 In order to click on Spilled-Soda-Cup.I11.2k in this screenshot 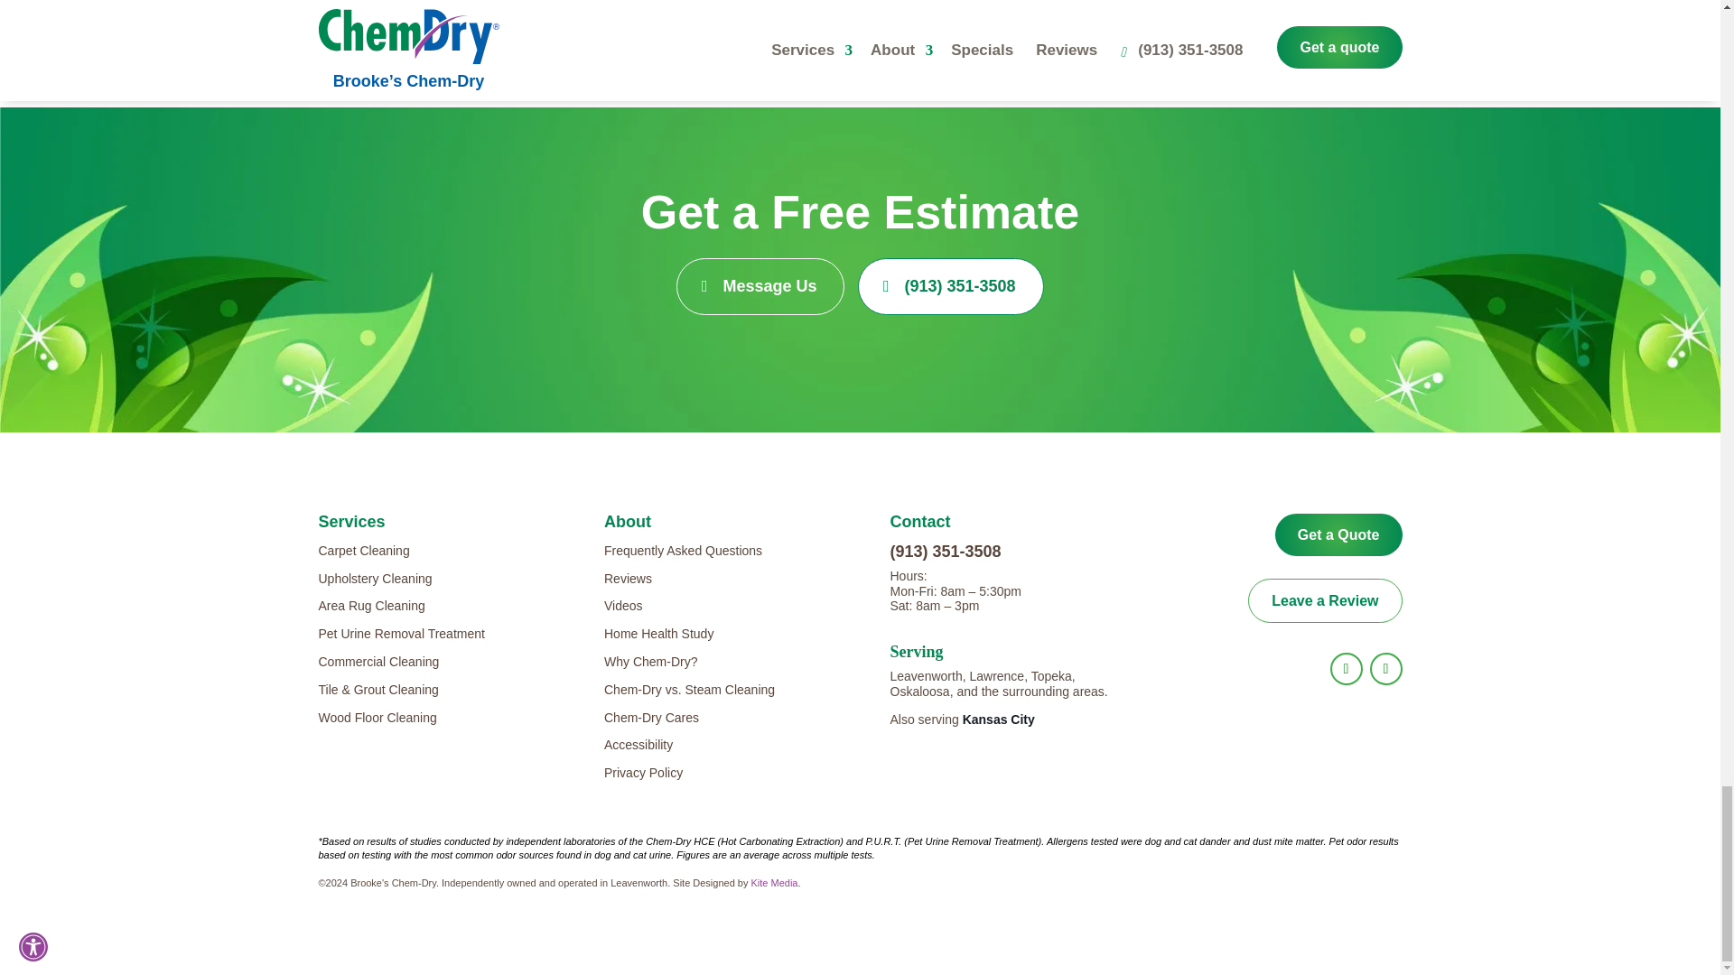, I will do `click(556, 92)`.